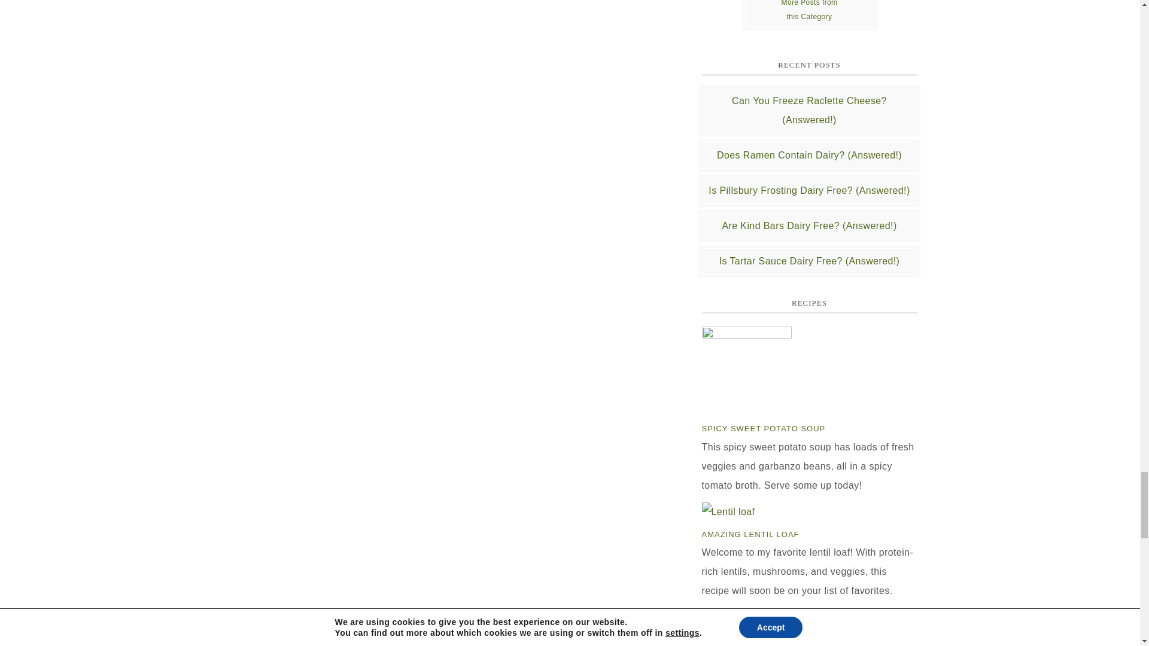  I want to click on Cooking Tips, so click(809, 14).